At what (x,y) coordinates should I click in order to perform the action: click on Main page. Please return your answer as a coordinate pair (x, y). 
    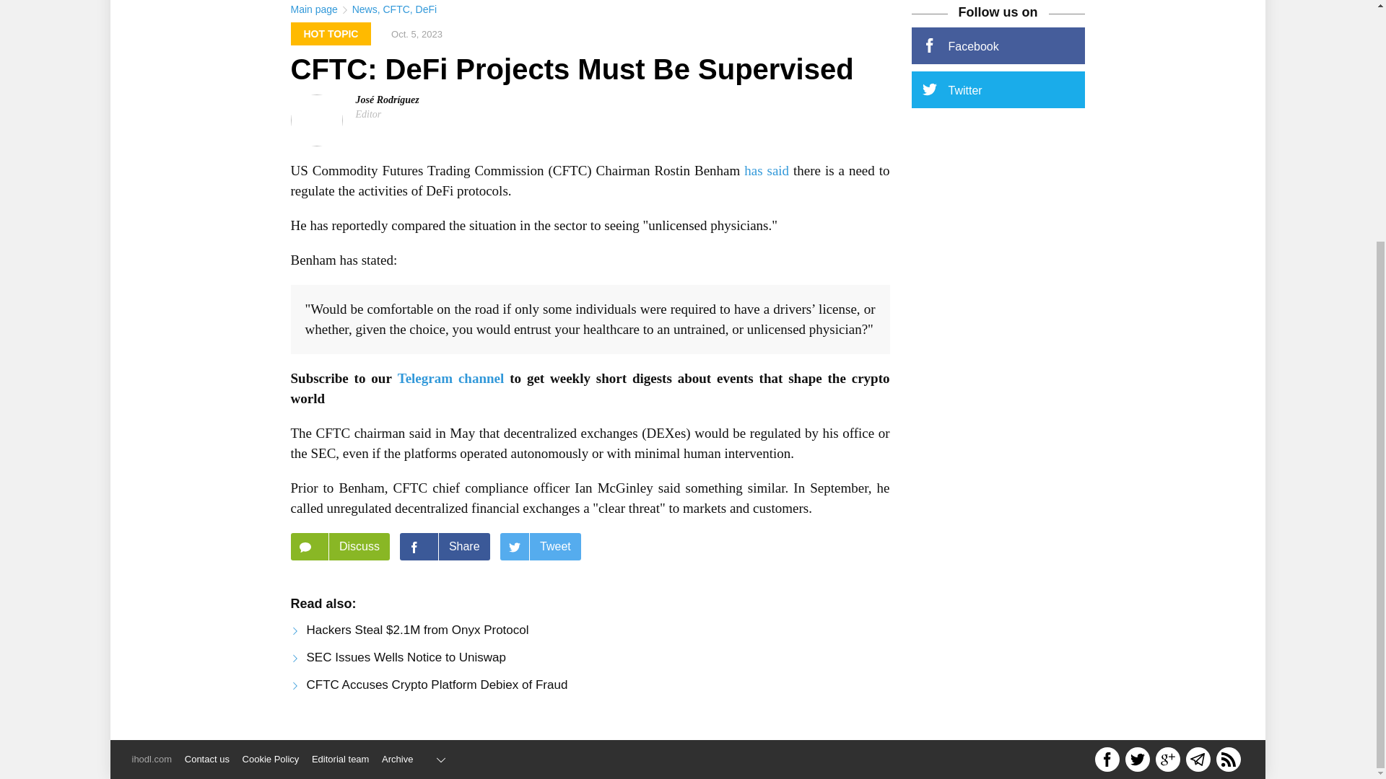
    Looking at the image, I should click on (313, 9).